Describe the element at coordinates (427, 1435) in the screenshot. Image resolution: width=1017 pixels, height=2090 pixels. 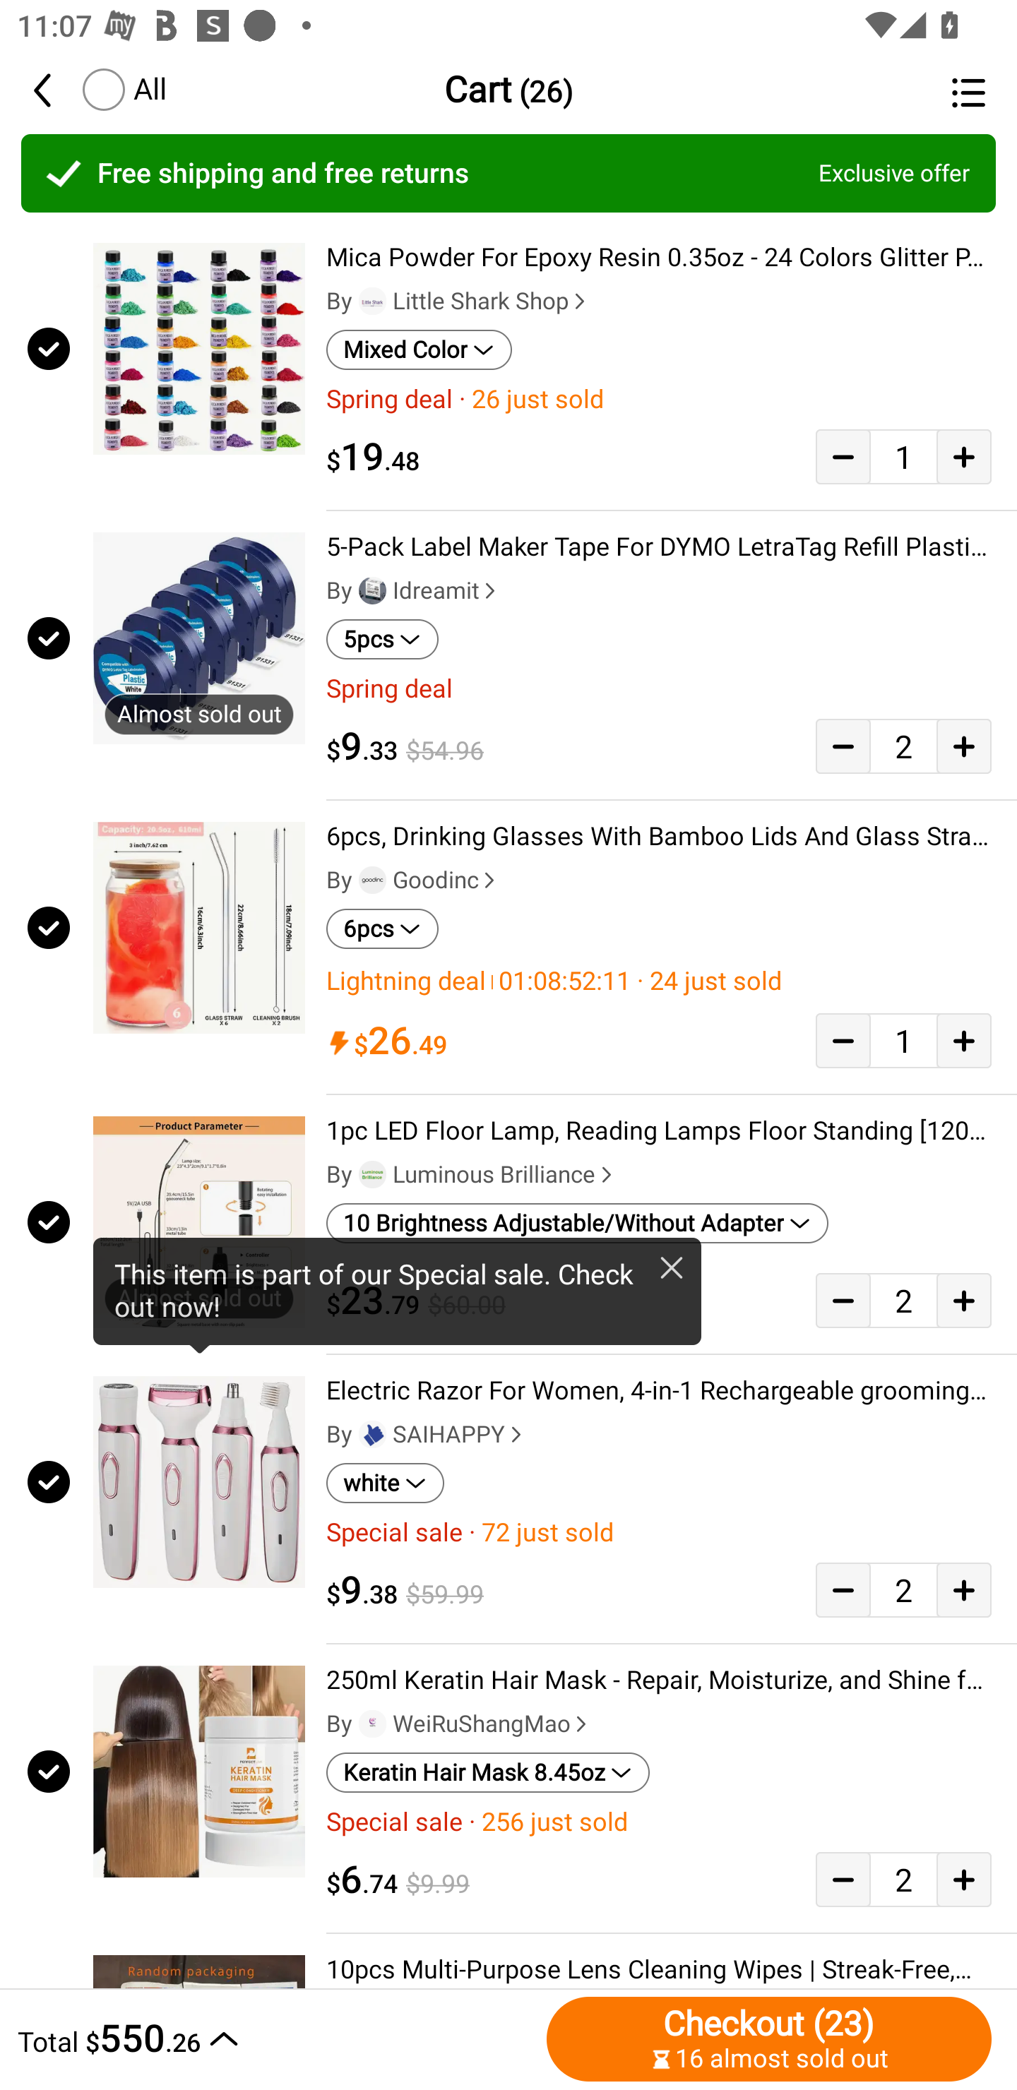
I see `By SAIHAPPY` at that location.